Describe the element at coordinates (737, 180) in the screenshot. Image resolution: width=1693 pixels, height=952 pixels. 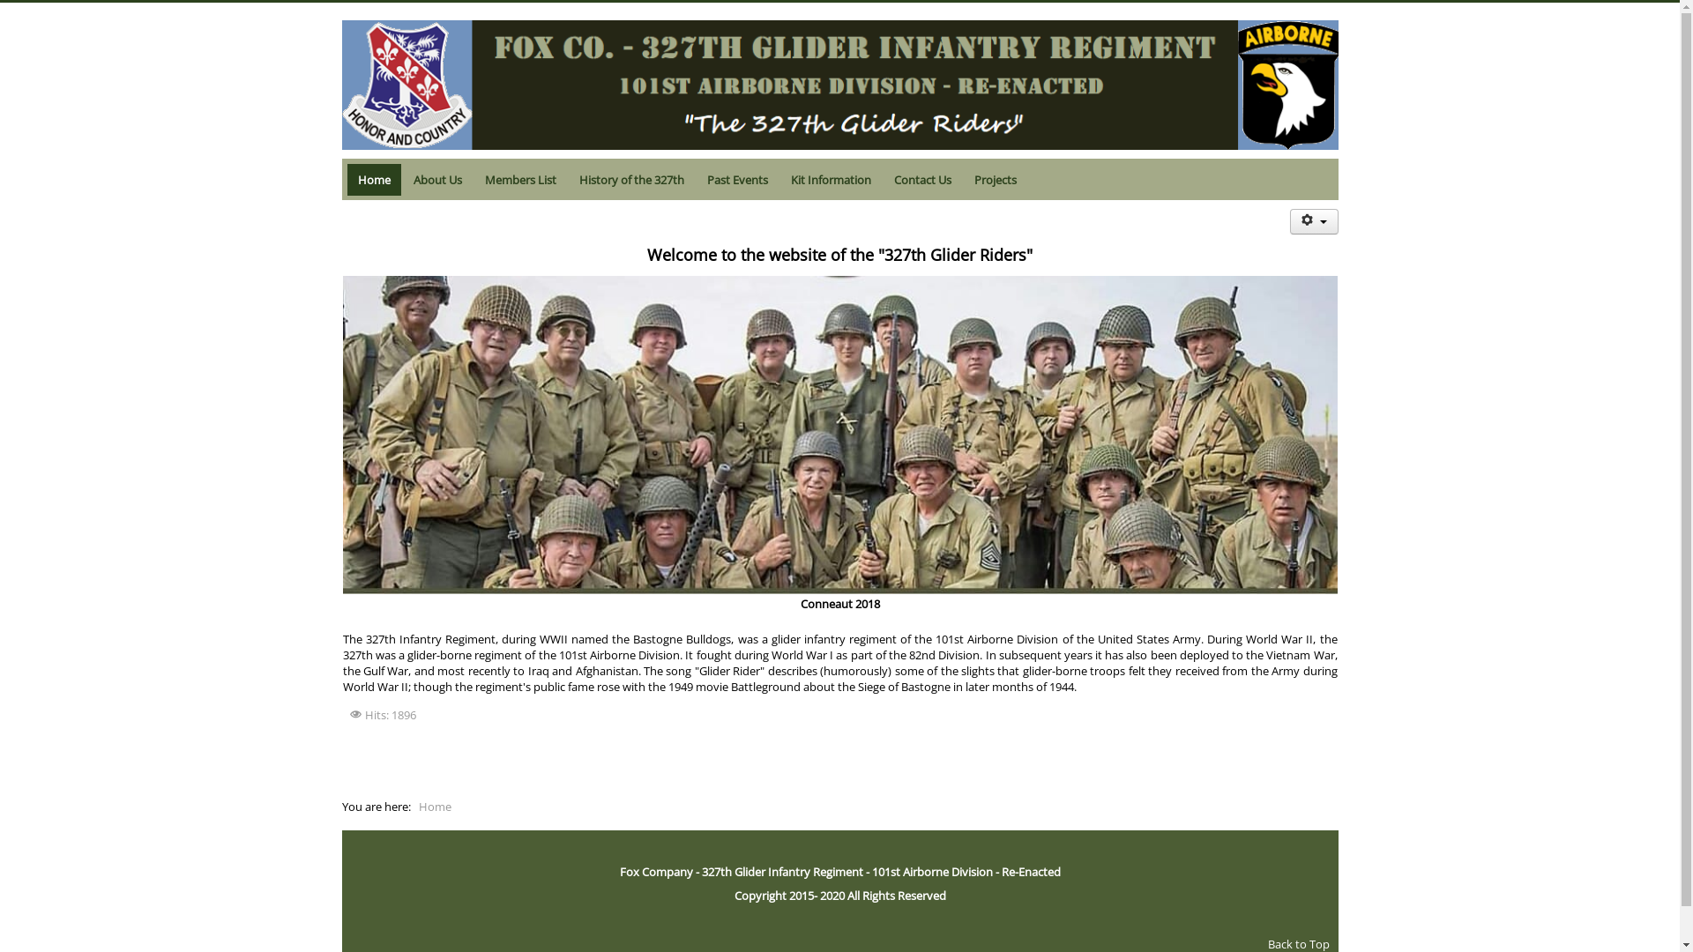
I see `Past Events` at that location.